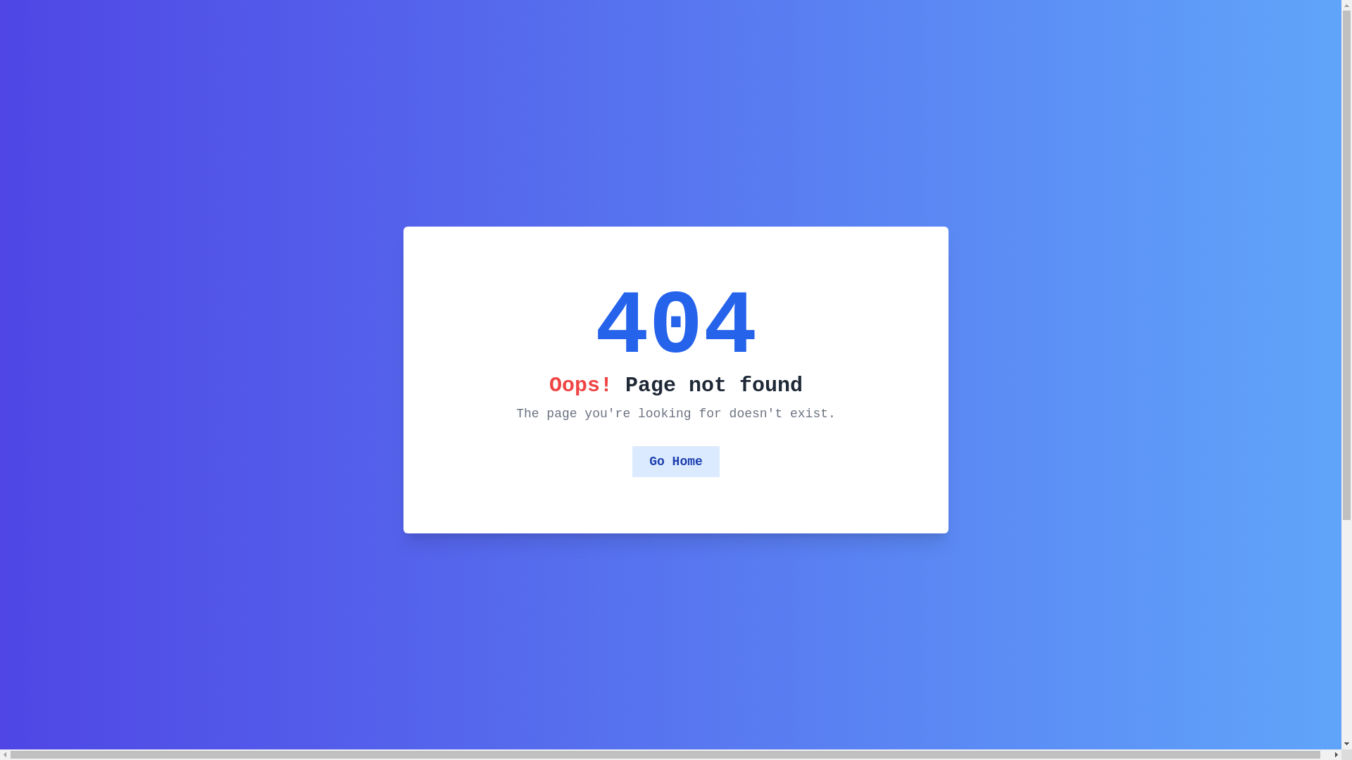  What do you see at coordinates (676, 462) in the screenshot?
I see `Go Home` at bounding box center [676, 462].